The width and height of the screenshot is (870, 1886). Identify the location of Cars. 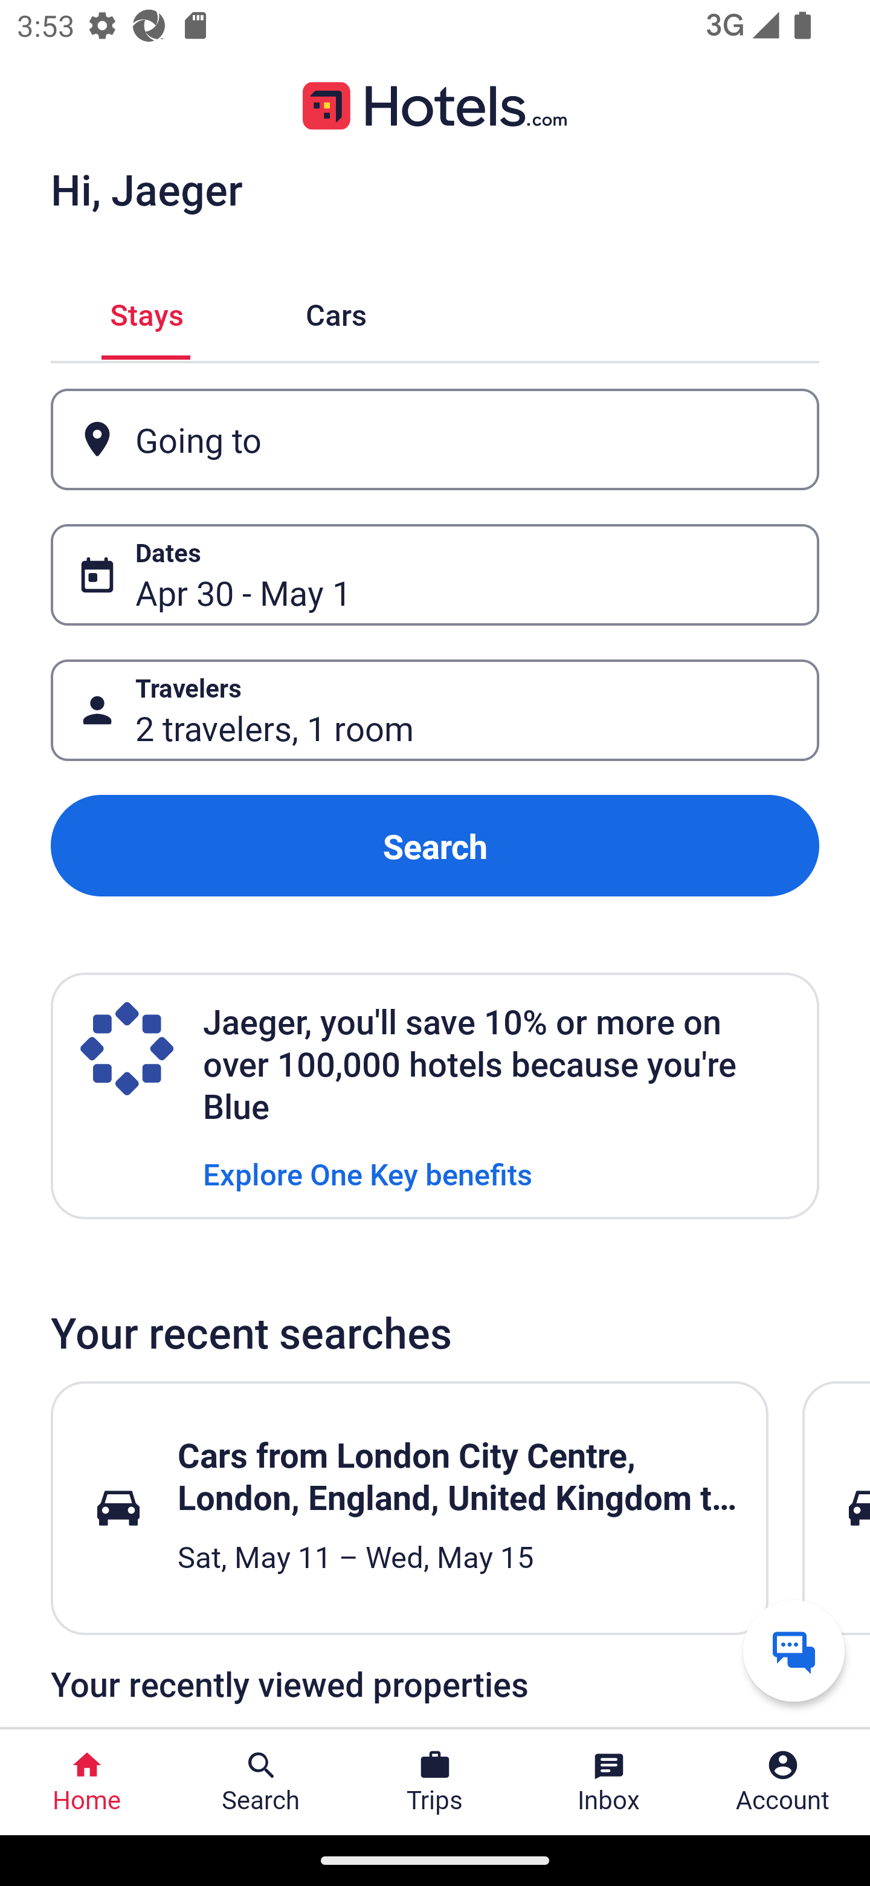
(336, 312).